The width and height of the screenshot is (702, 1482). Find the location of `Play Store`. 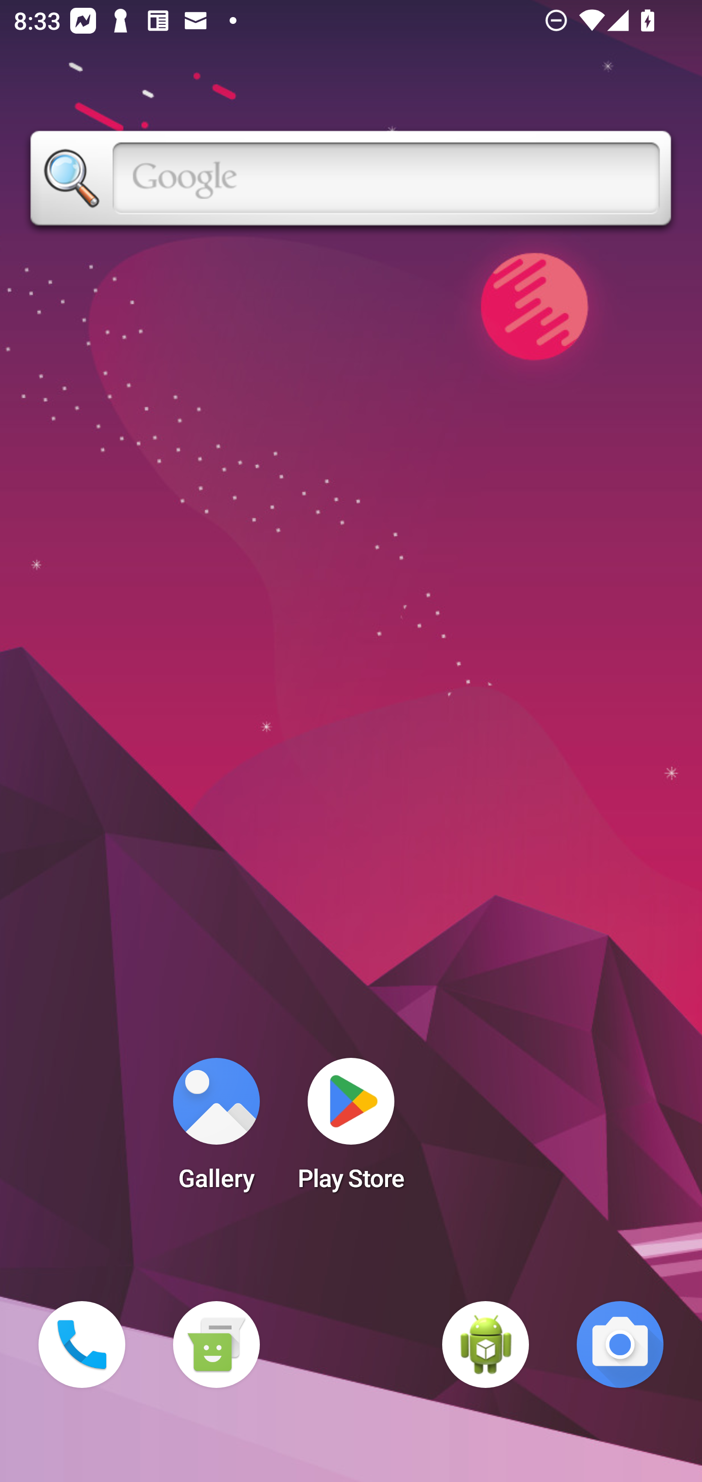

Play Store is located at coordinates (351, 1130).